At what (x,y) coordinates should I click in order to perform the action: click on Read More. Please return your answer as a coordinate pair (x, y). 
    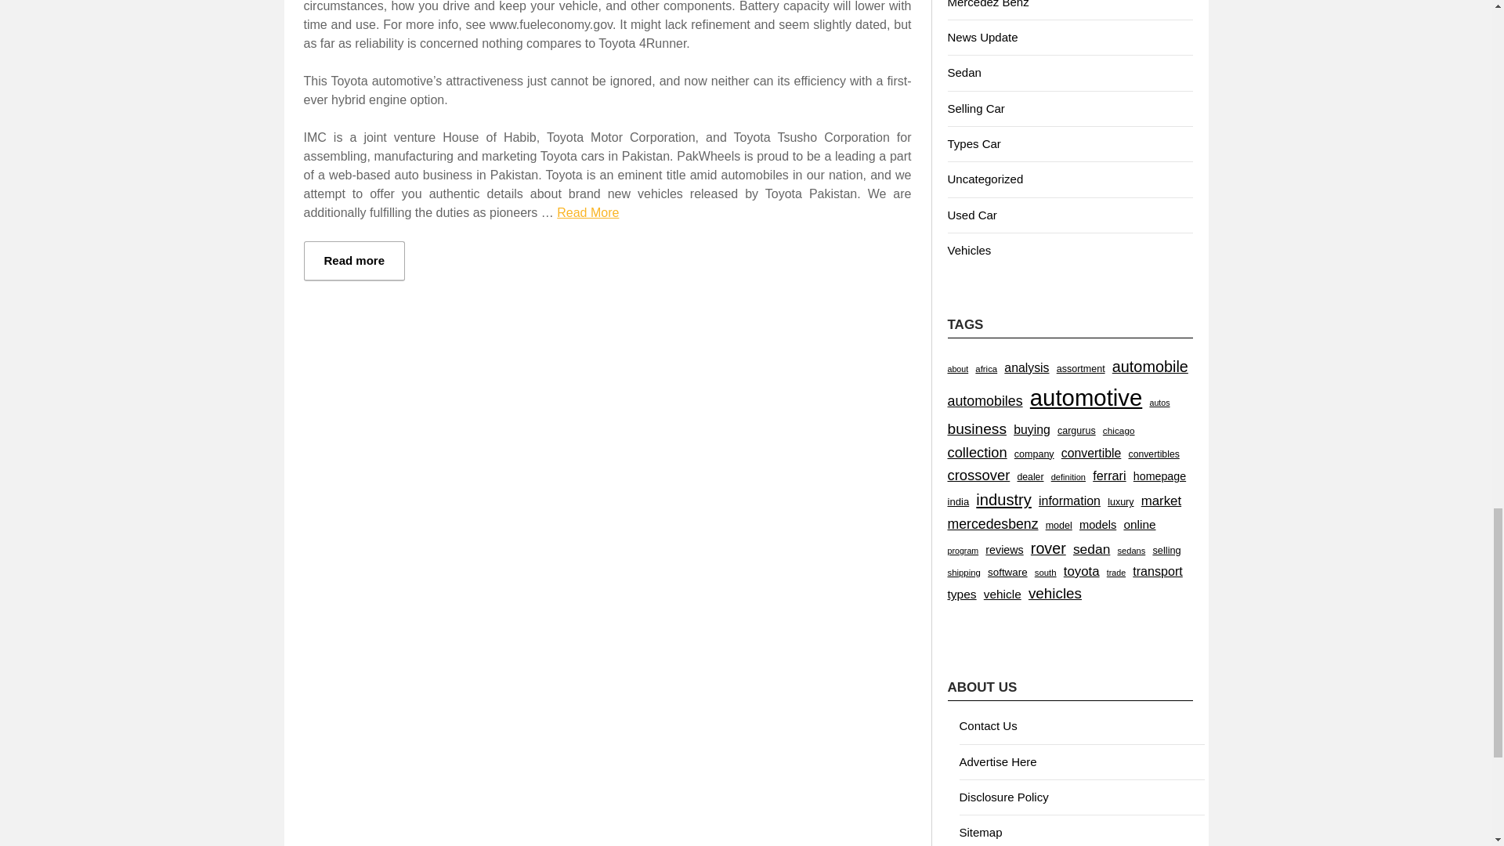
    Looking at the image, I should click on (587, 212).